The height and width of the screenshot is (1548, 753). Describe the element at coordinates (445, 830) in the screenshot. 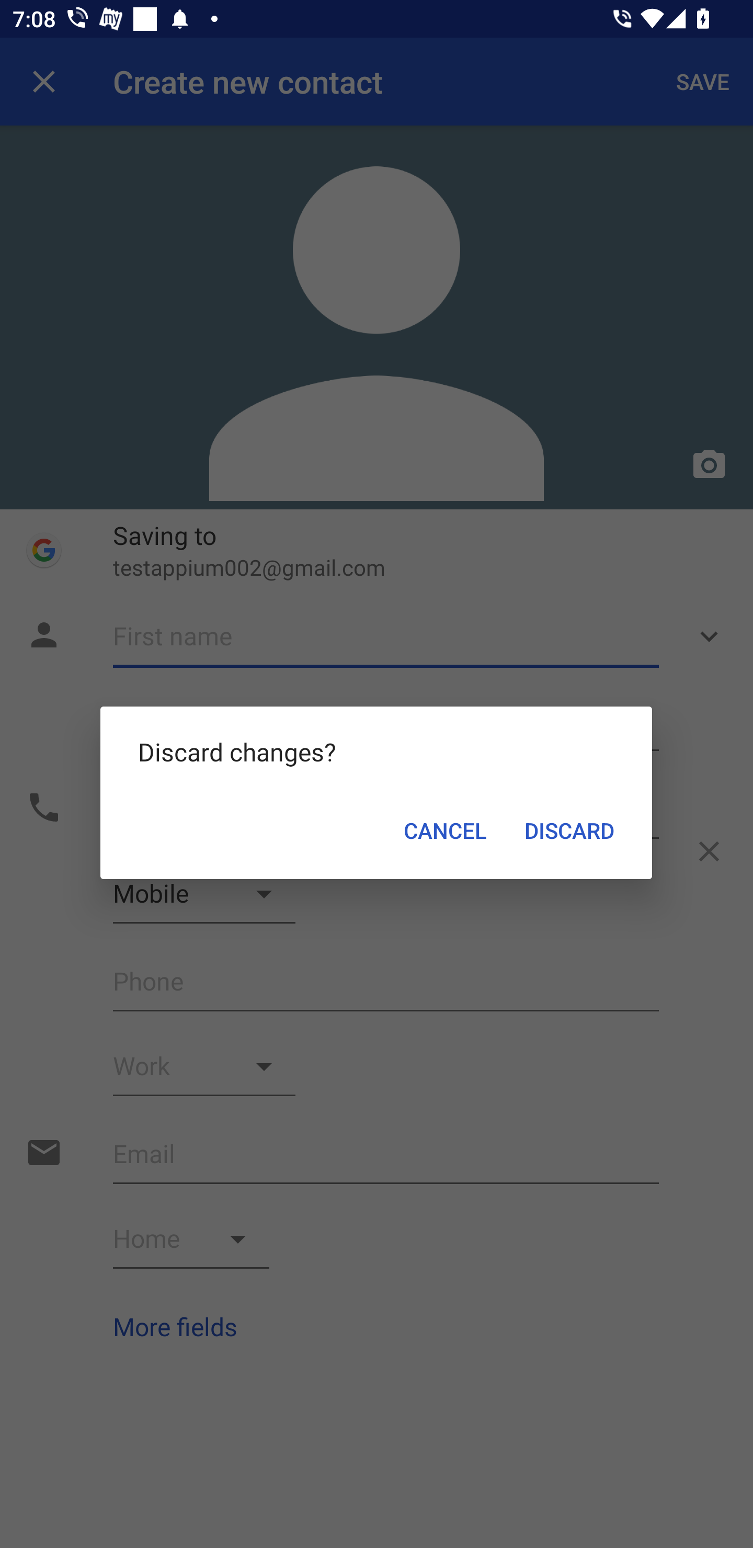

I see `CANCEL` at that location.